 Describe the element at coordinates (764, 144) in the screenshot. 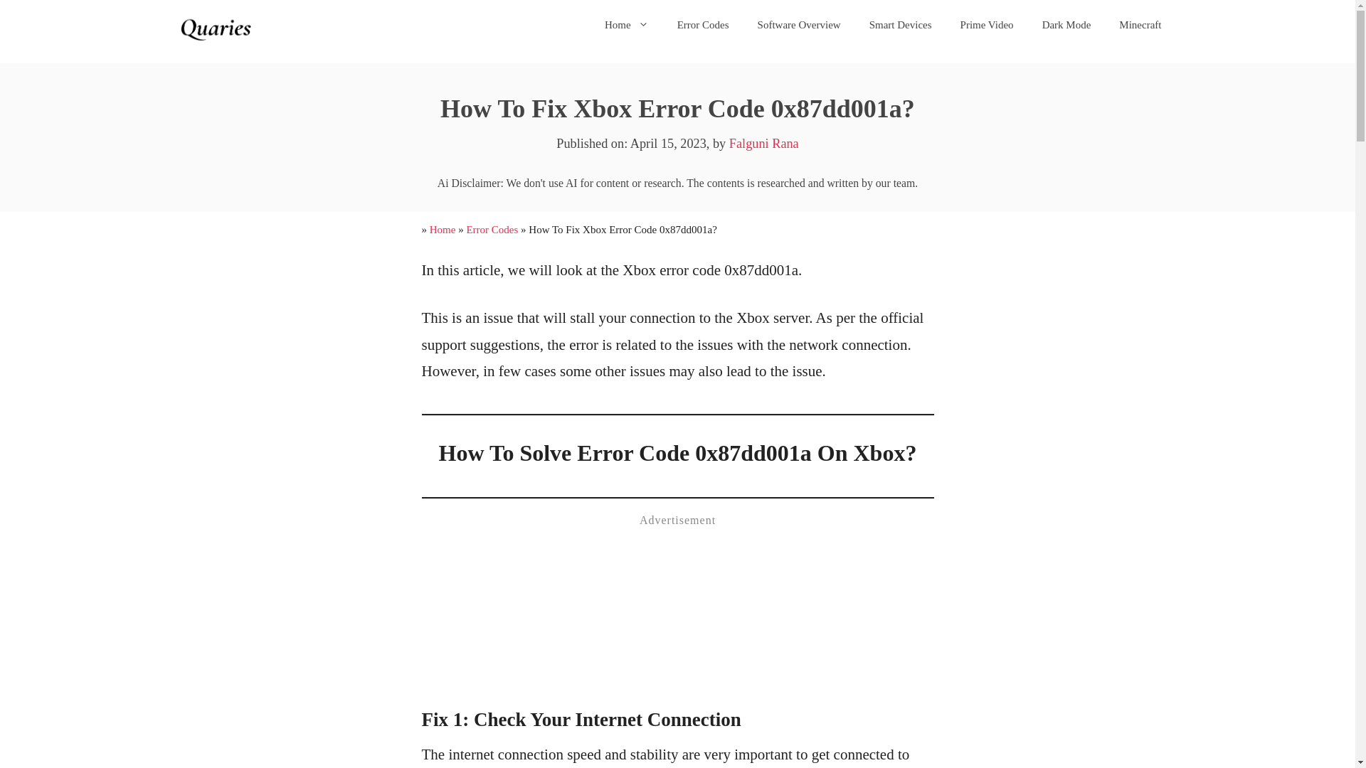

I see `Falguni Rana` at that location.